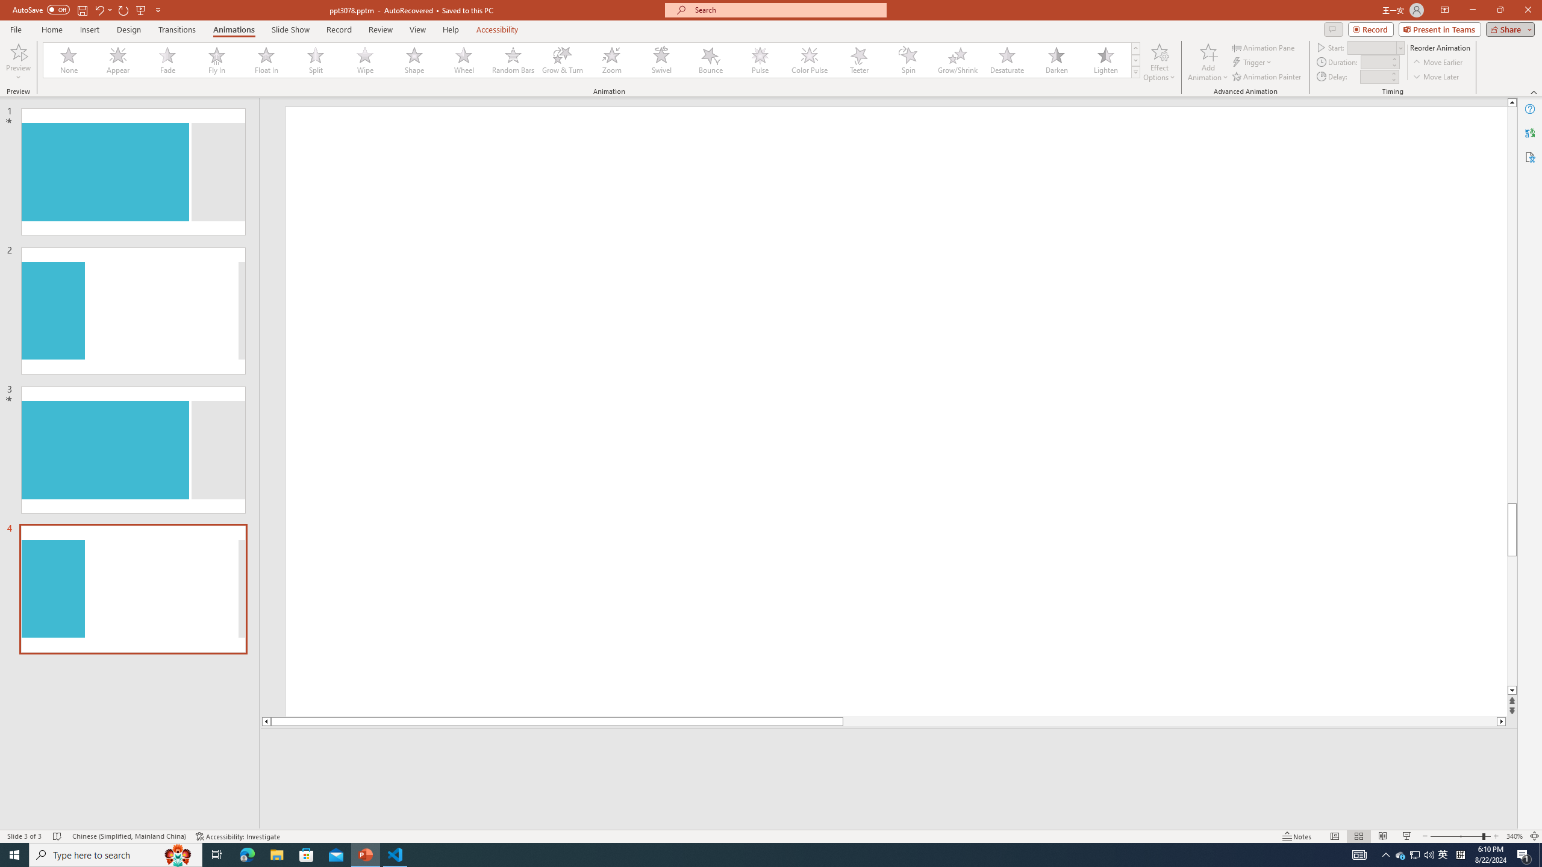 The height and width of the screenshot is (867, 1542). What do you see at coordinates (1530, 109) in the screenshot?
I see `Help` at bounding box center [1530, 109].